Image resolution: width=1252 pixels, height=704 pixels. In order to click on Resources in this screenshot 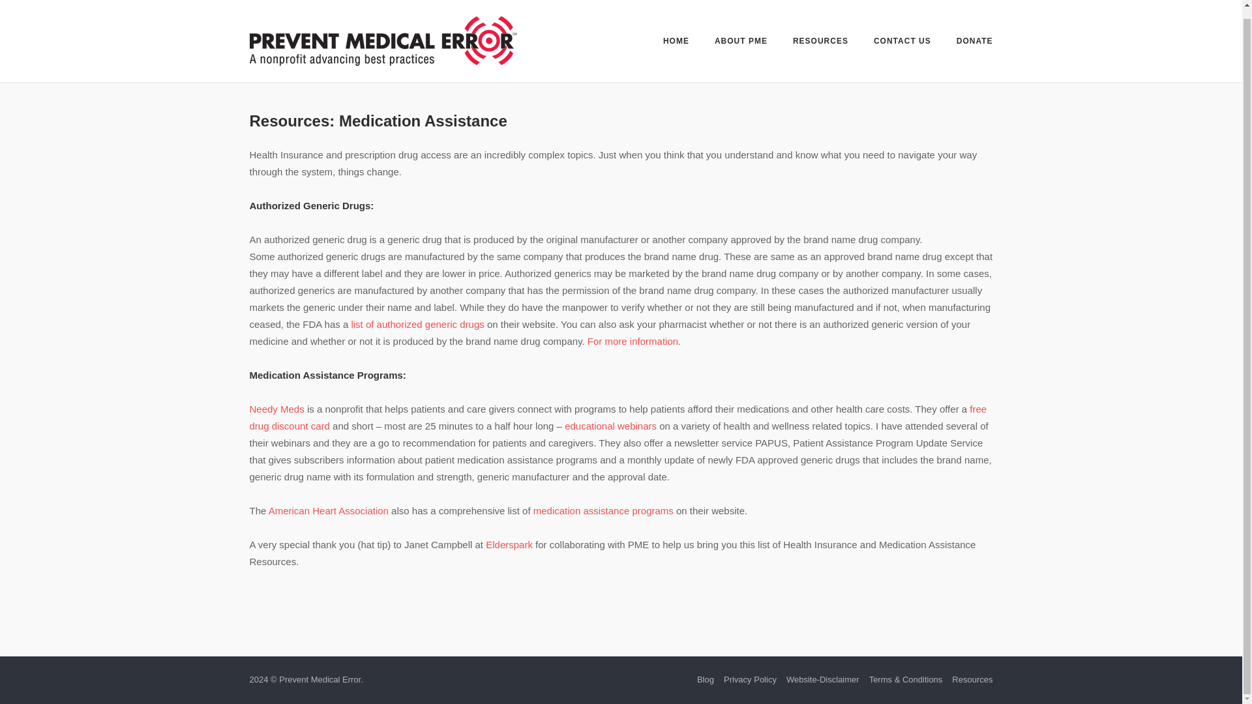, I will do `click(972, 679)`.